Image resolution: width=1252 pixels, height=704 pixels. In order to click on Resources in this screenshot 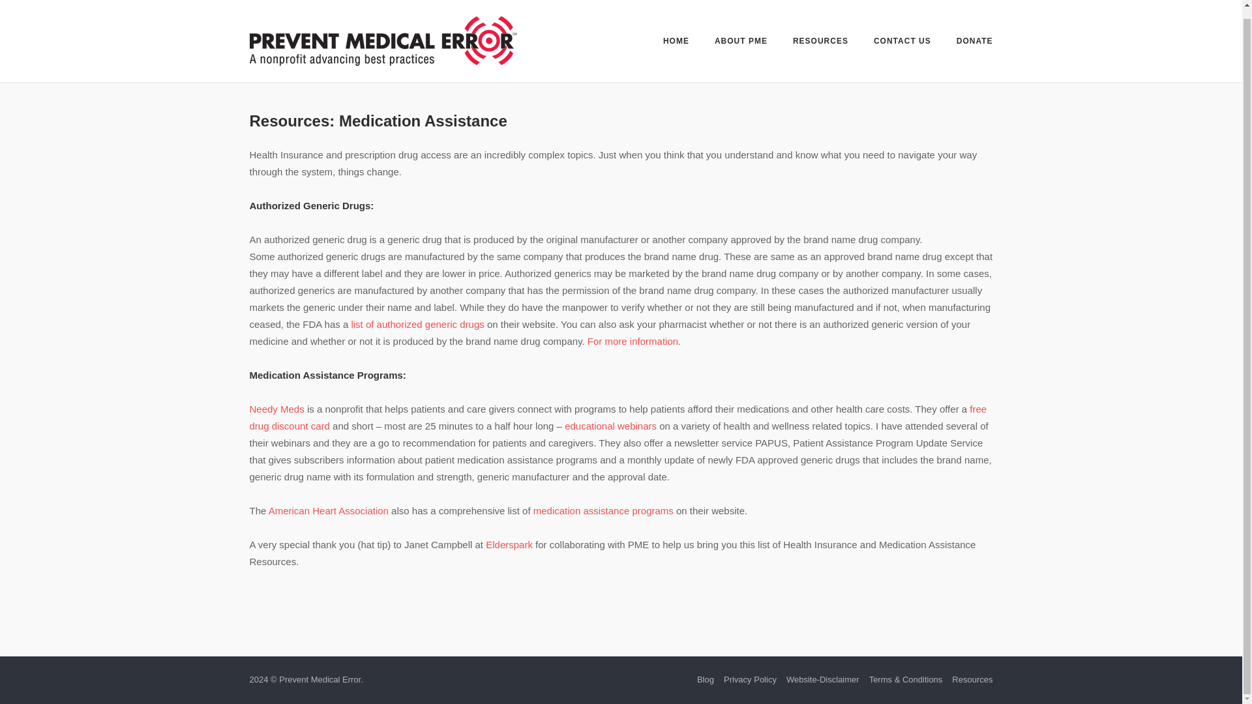, I will do `click(972, 679)`.